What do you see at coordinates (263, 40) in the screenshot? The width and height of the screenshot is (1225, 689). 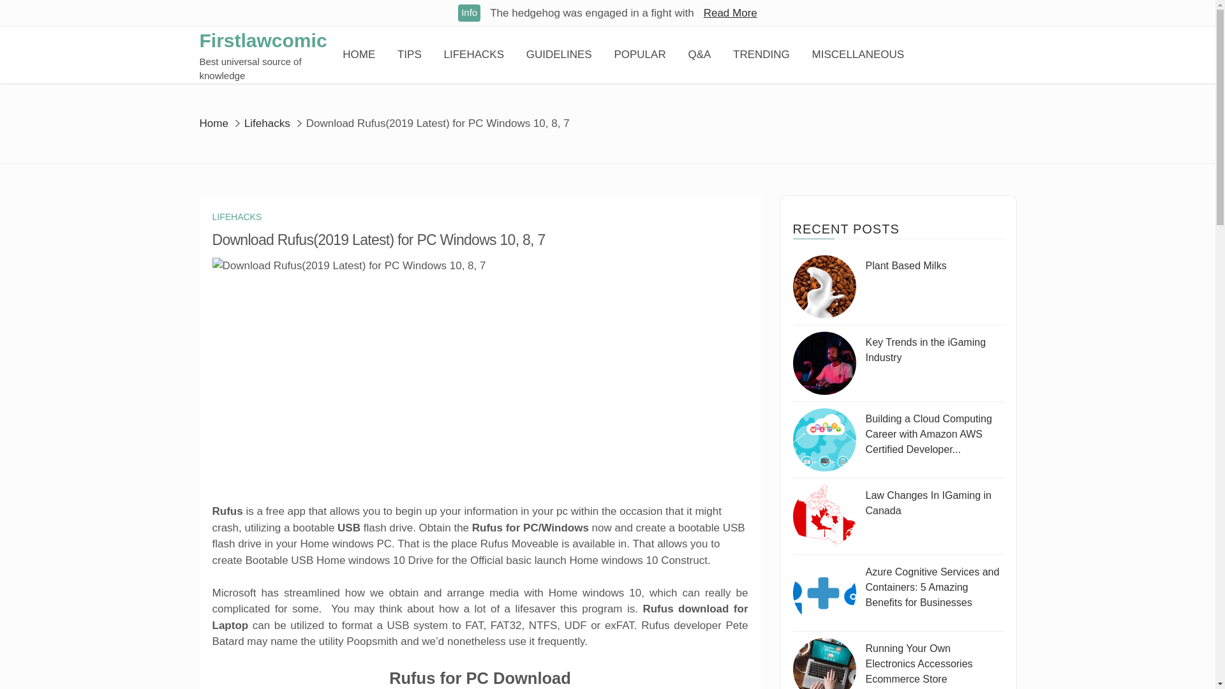 I see `Firstlawcomic` at bounding box center [263, 40].